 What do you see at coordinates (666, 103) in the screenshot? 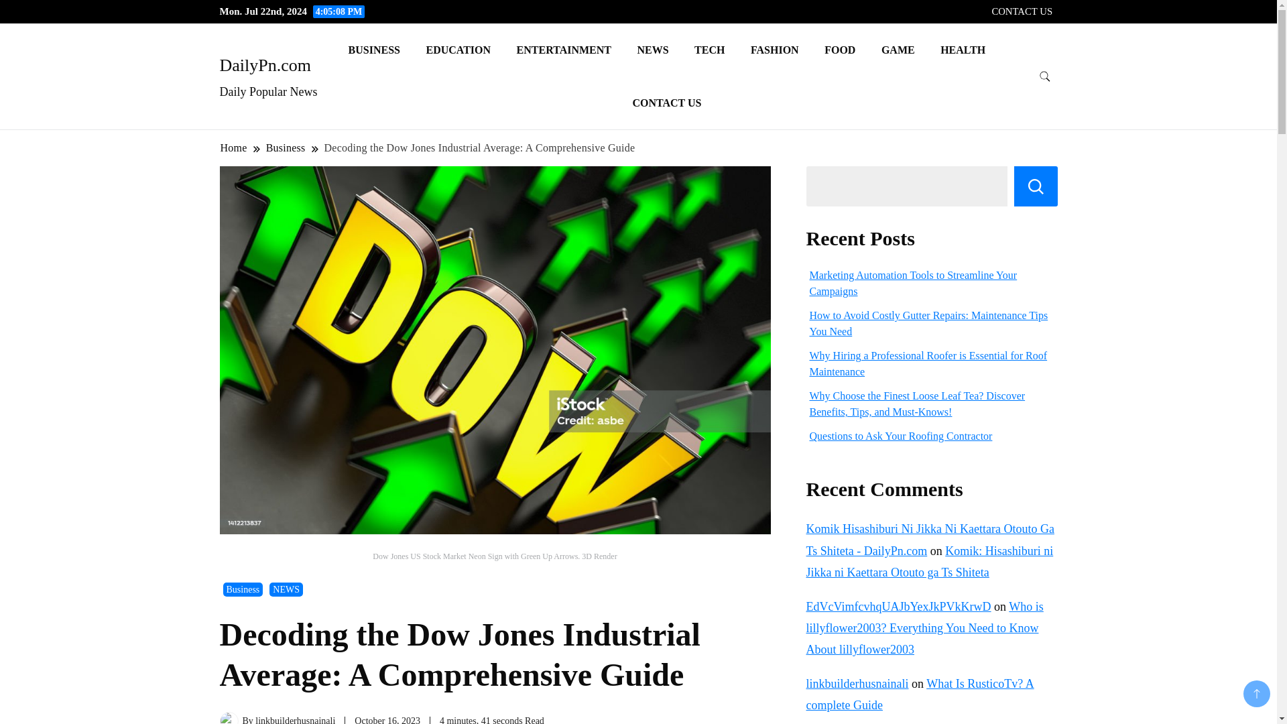
I see `CONTACT US` at bounding box center [666, 103].